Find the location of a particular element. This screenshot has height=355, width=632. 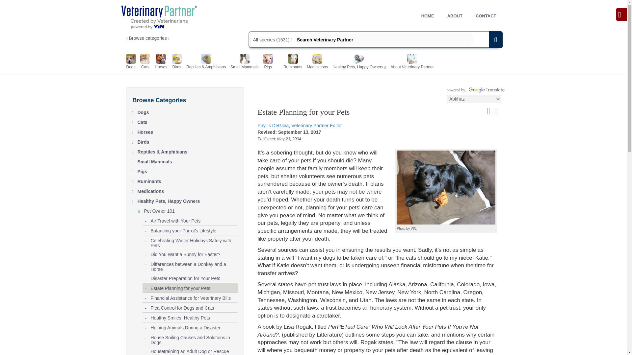

Small Mammals is located at coordinates (244, 62).